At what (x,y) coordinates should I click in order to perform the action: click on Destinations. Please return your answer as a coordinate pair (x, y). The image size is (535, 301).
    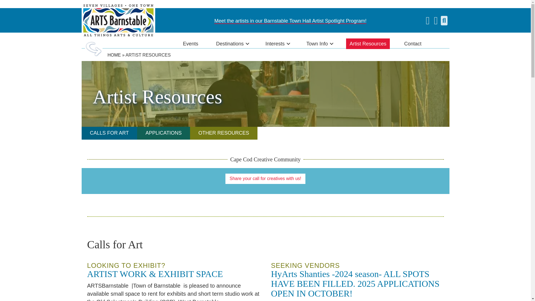
    Looking at the image, I should click on (232, 44).